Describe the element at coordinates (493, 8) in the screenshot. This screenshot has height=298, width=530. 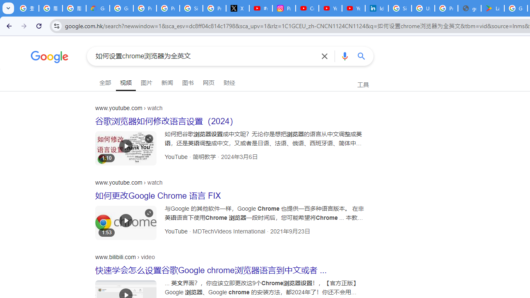
I see `Last Shelter: Survival - Apps on Google Play` at that location.